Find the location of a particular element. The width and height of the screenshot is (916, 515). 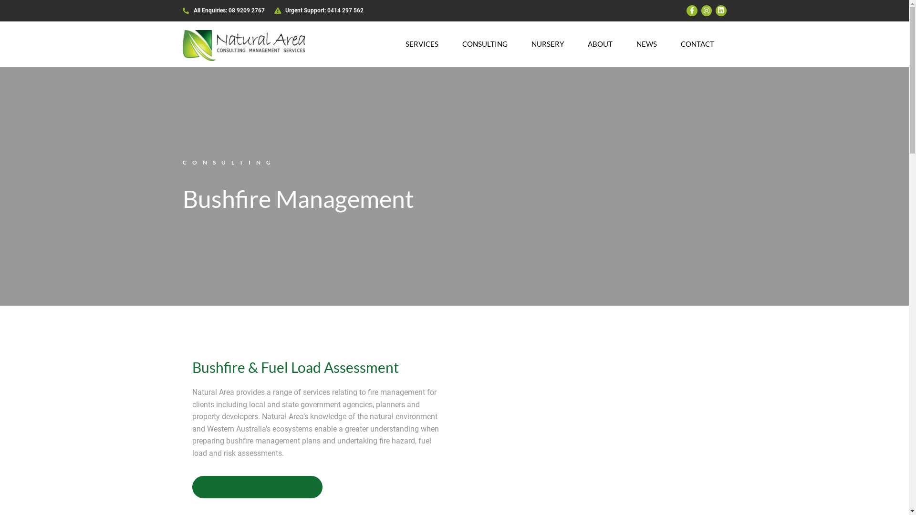

ABOUT is located at coordinates (600, 44).